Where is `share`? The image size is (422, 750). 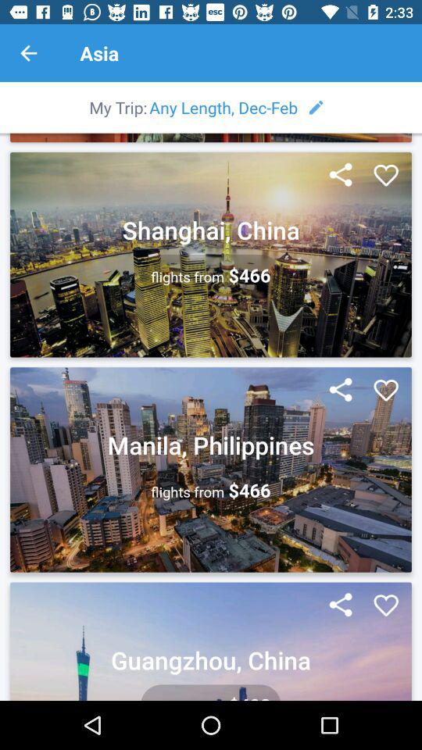
share is located at coordinates (341, 605).